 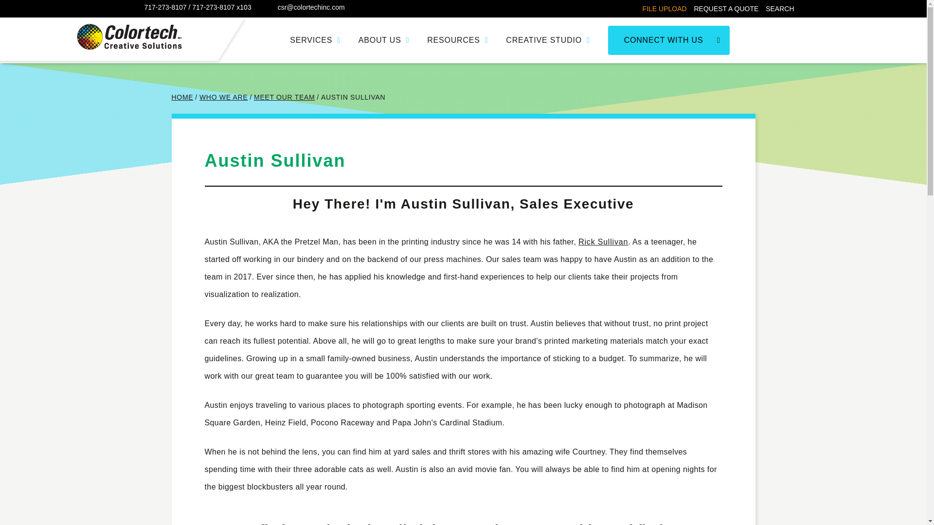 I want to click on ABOUT US, so click(x=384, y=40).